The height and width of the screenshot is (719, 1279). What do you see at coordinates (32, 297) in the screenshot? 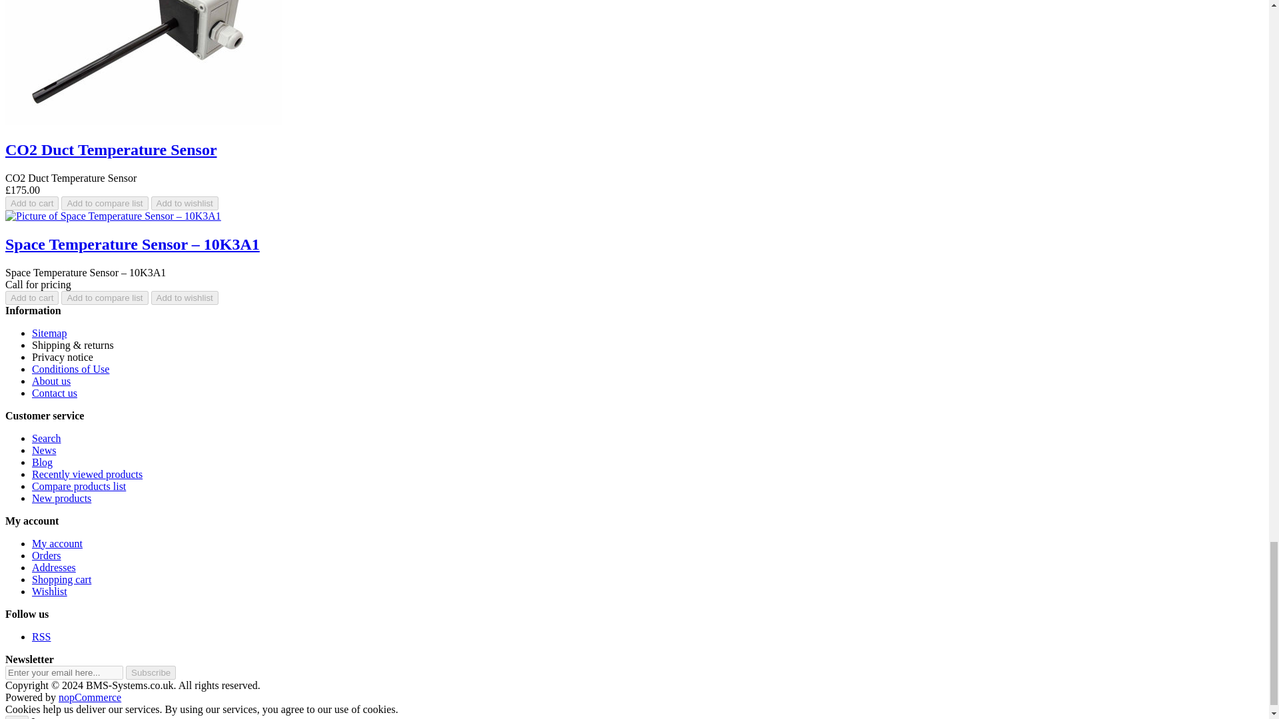
I see `Add to cart` at bounding box center [32, 297].